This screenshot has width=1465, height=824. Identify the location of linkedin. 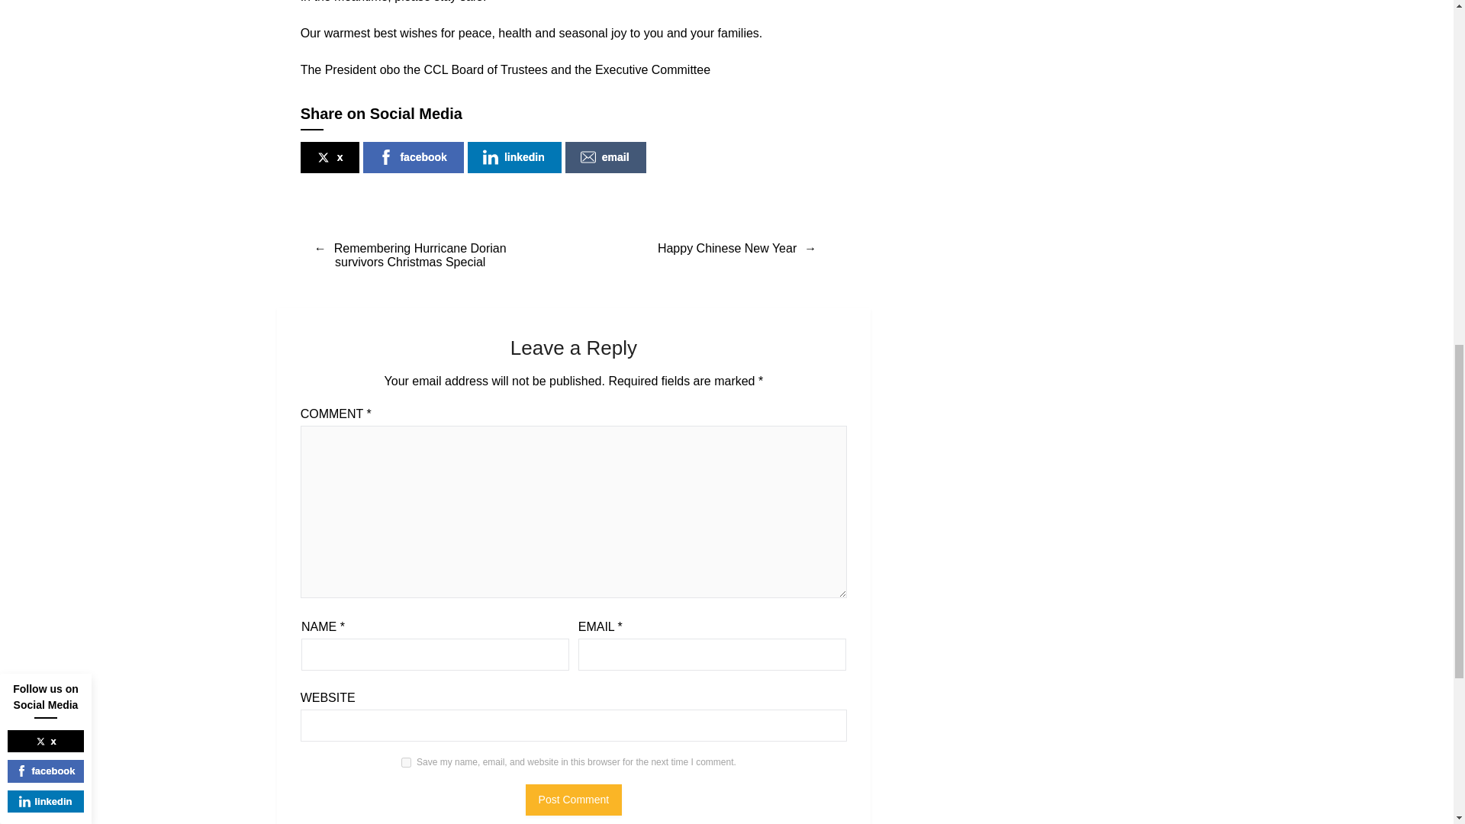
(514, 157).